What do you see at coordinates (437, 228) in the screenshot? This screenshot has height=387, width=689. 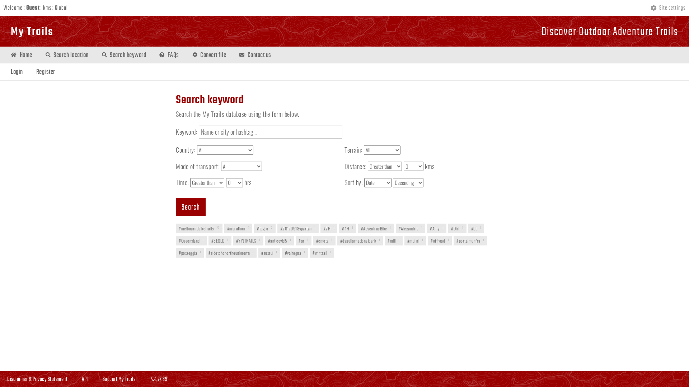 I see `#Amy 1` at bounding box center [437, 228].